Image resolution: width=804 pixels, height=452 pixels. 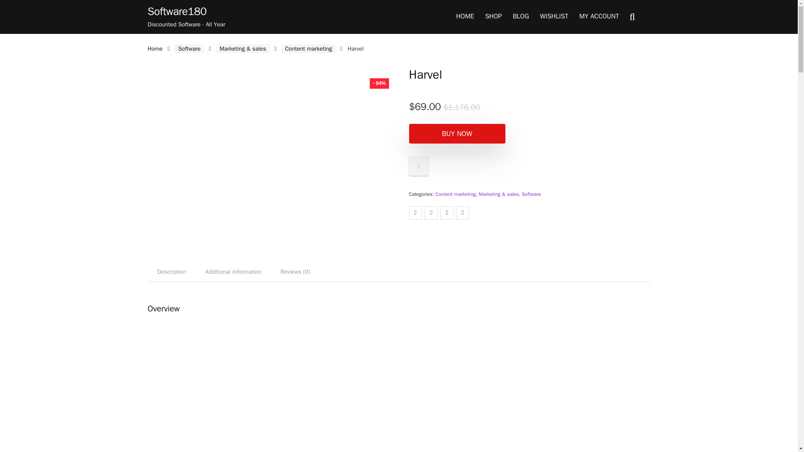 What do you see at coordinates (493, 17) in the screenshot?
I see `SHOP` at bounding box center [493, 17].